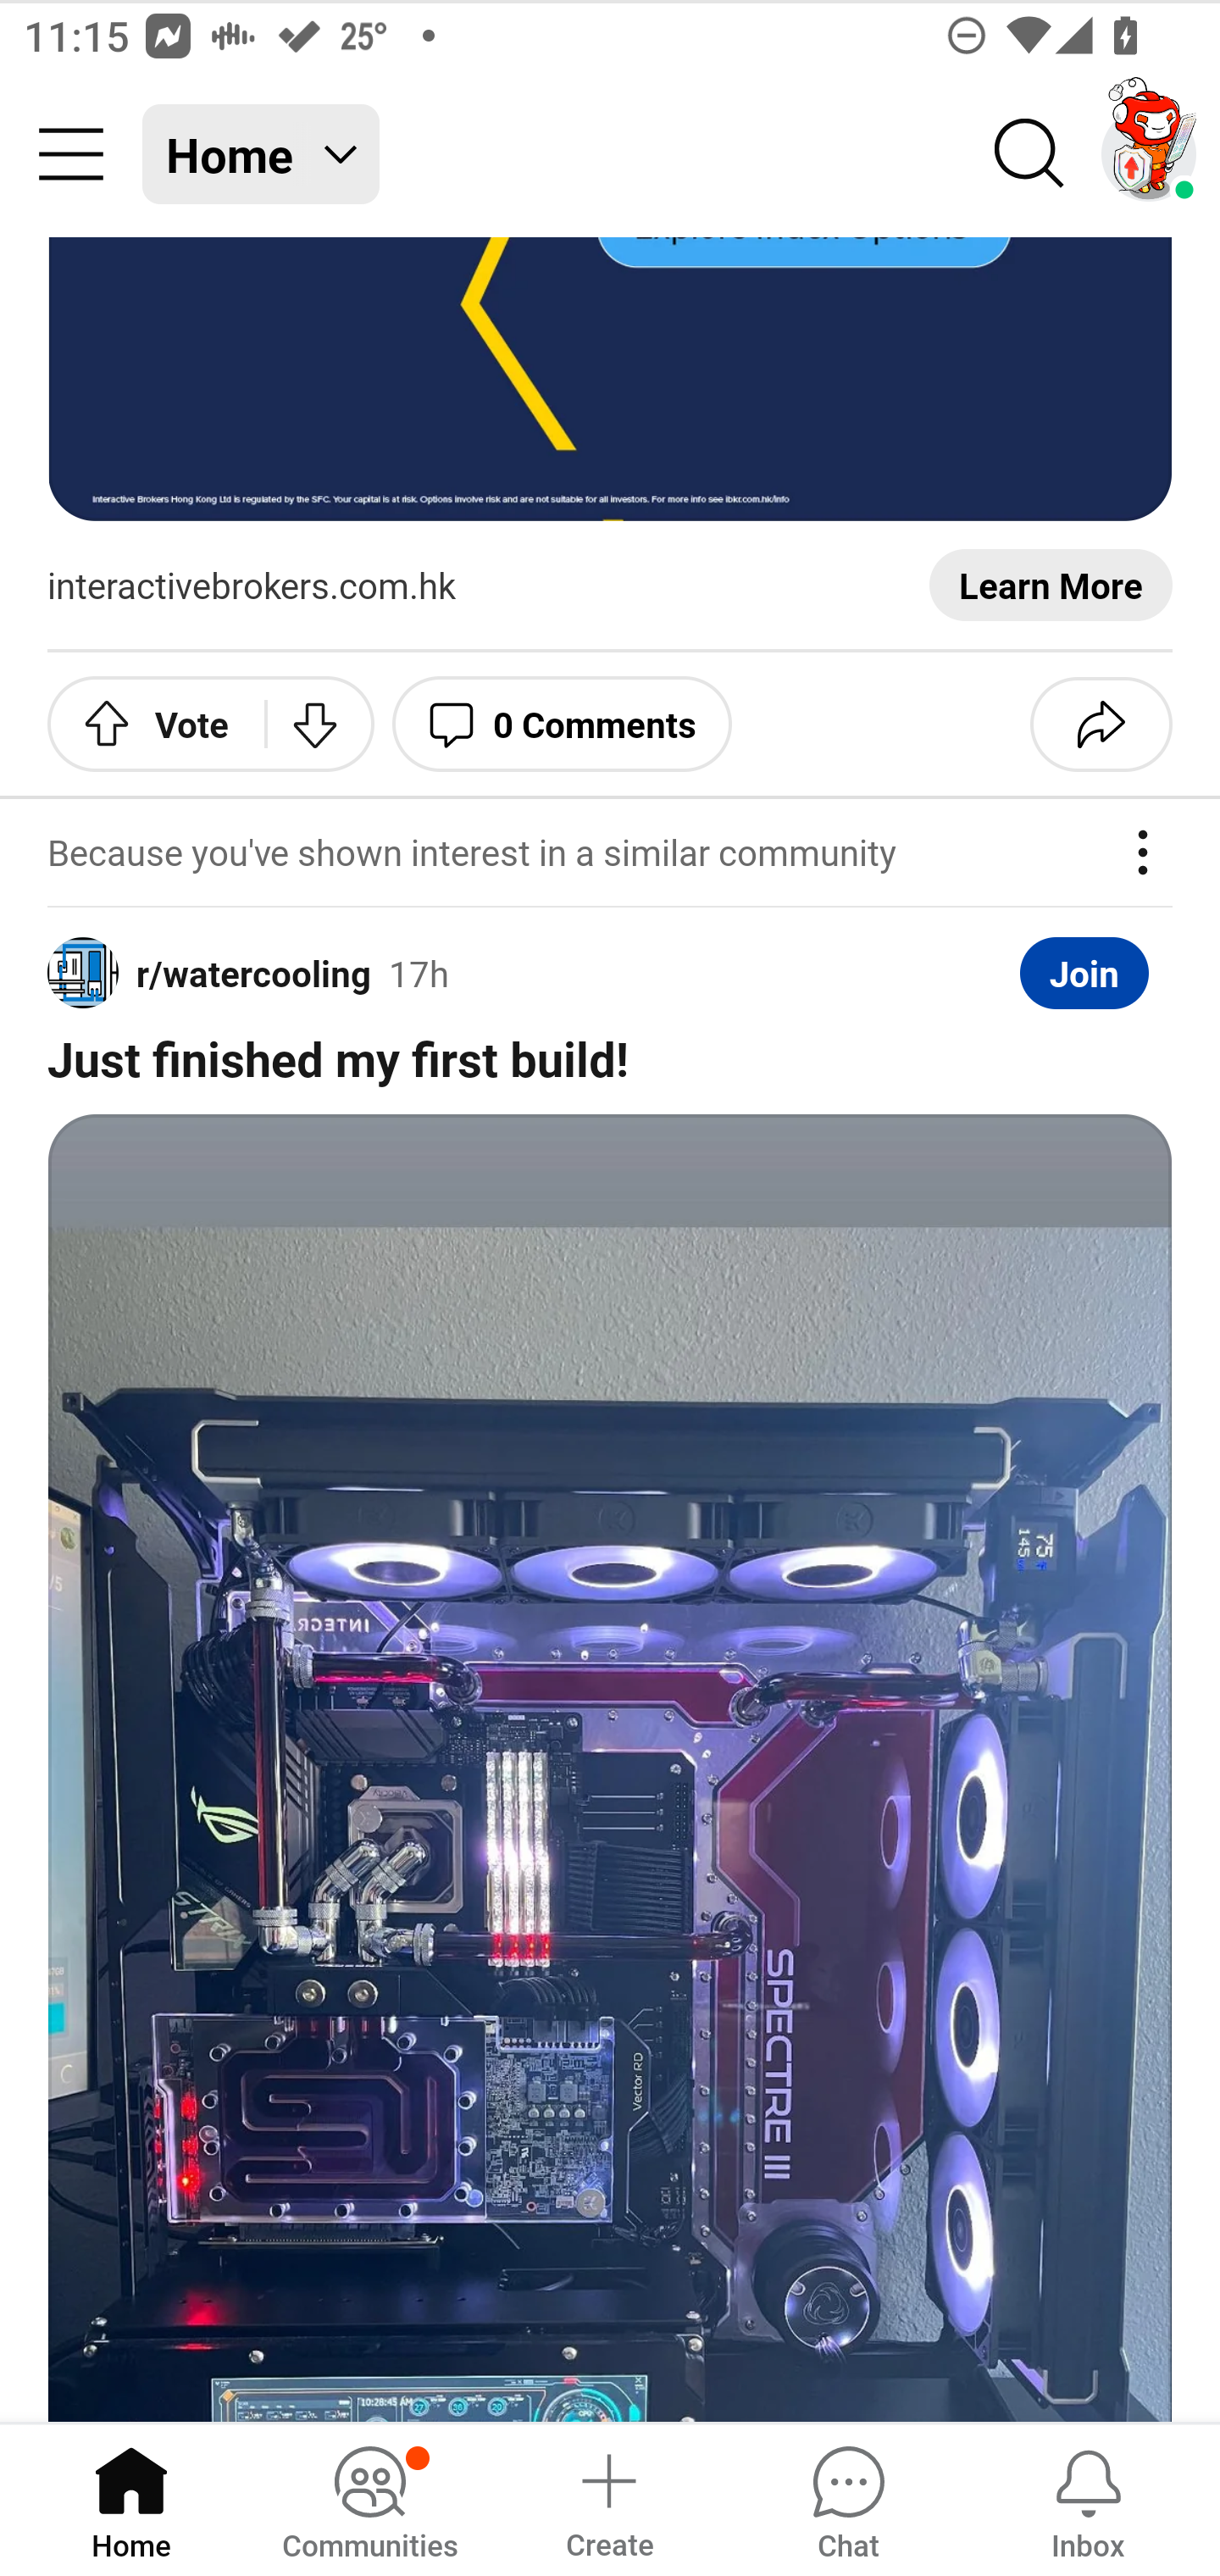 The width and height of the screenshot is (1220, 2576). I want to click on Home, so click(131, 2498).